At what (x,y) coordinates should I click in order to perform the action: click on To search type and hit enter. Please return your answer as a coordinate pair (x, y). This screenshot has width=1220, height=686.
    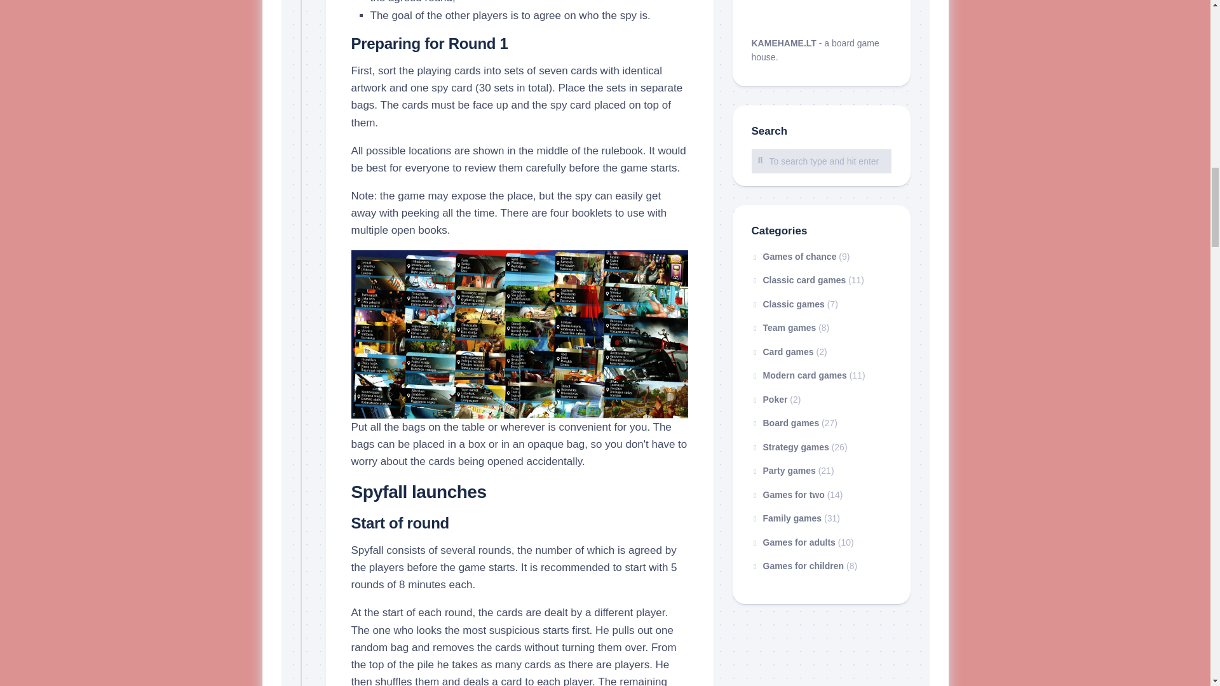
    Looking at the image, I should click on (821, 161).